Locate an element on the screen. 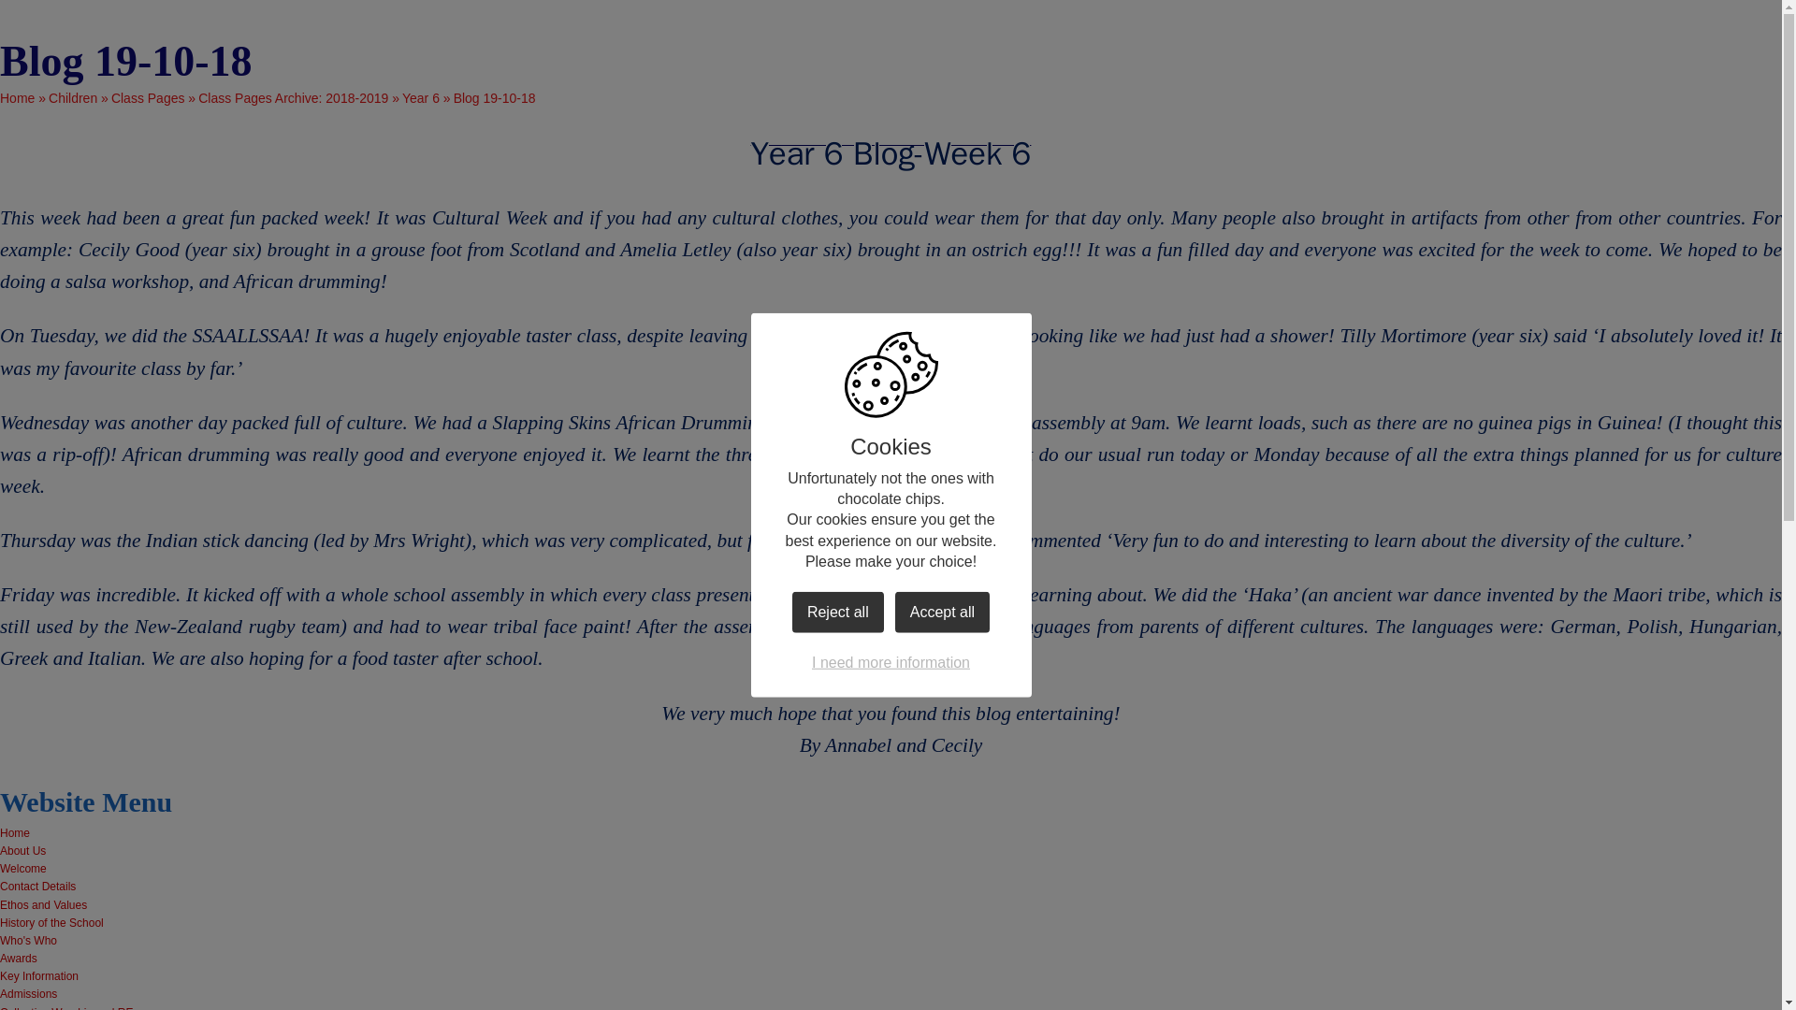 The image size is (1796, 1010). Contact Details is located at coordinates (37, 886).